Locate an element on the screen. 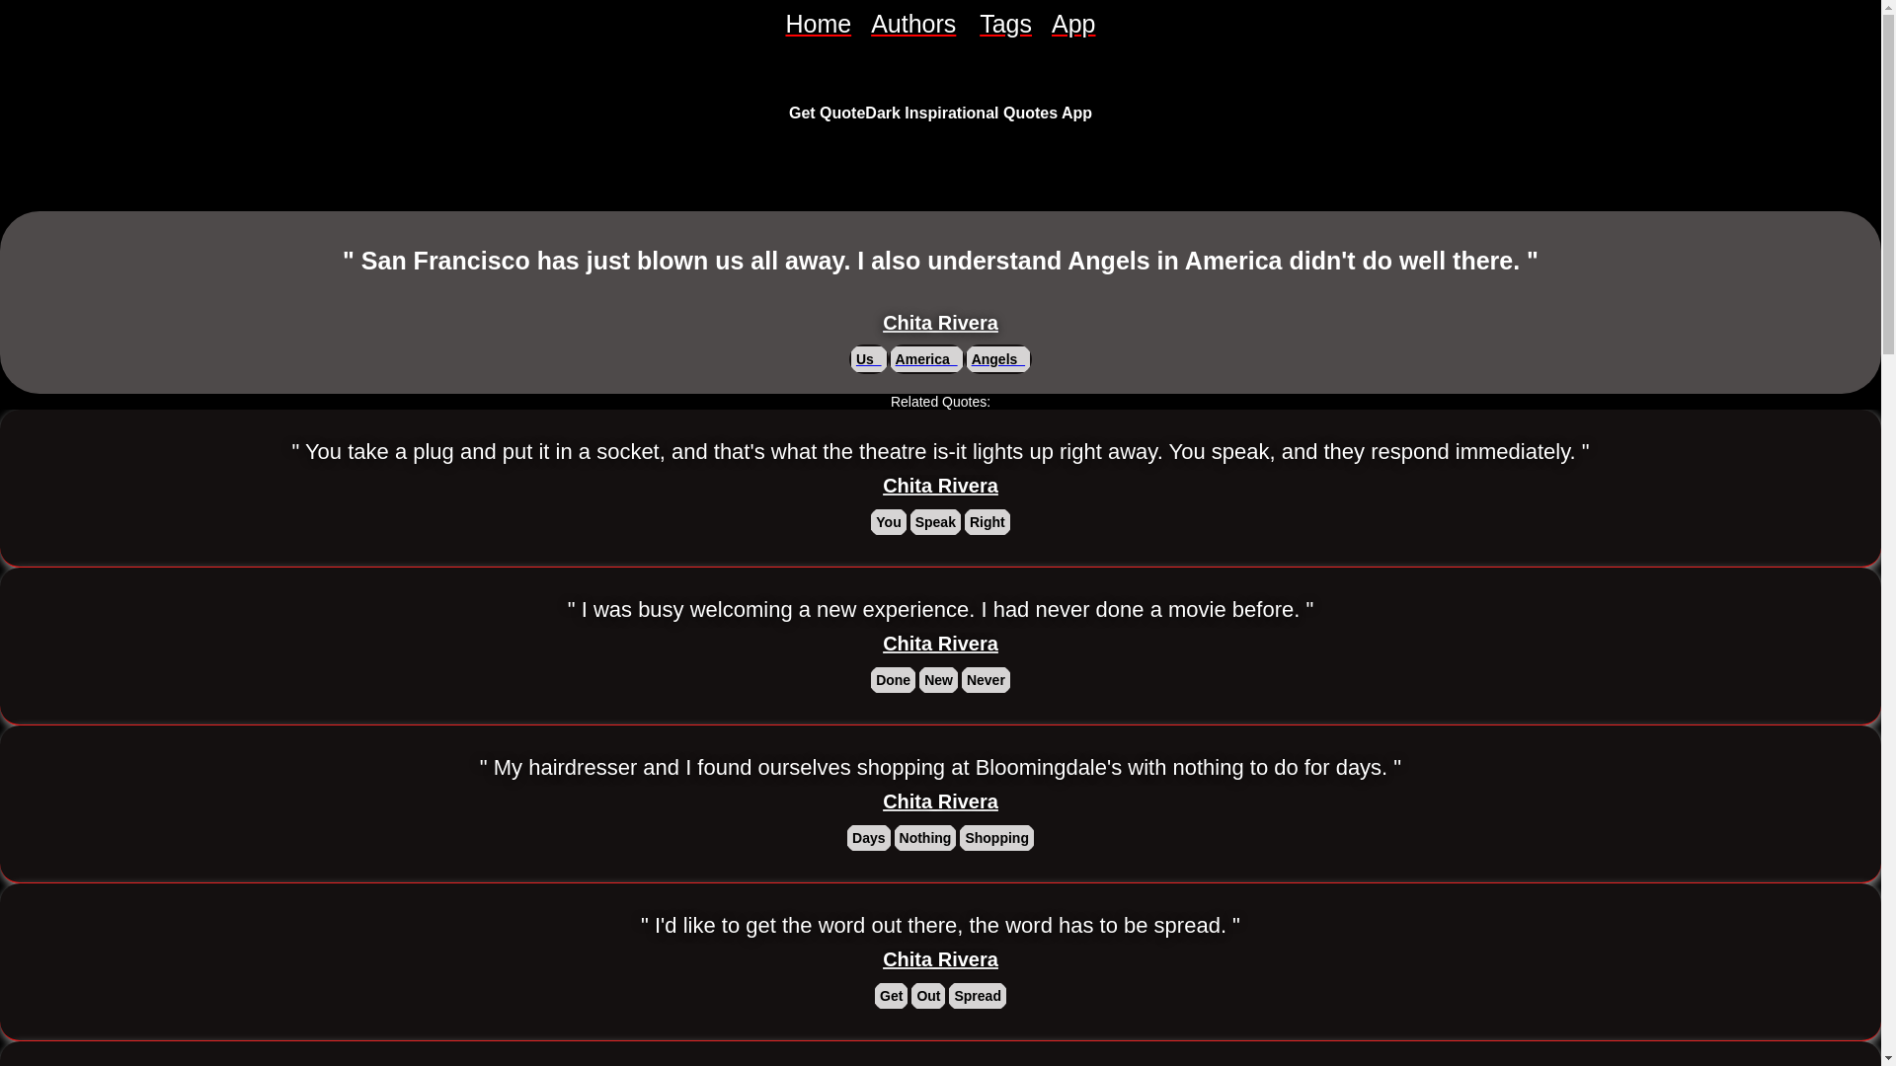 This screenshot has height=1066, width=1896. Nothing is located at coordinates (926, 837).